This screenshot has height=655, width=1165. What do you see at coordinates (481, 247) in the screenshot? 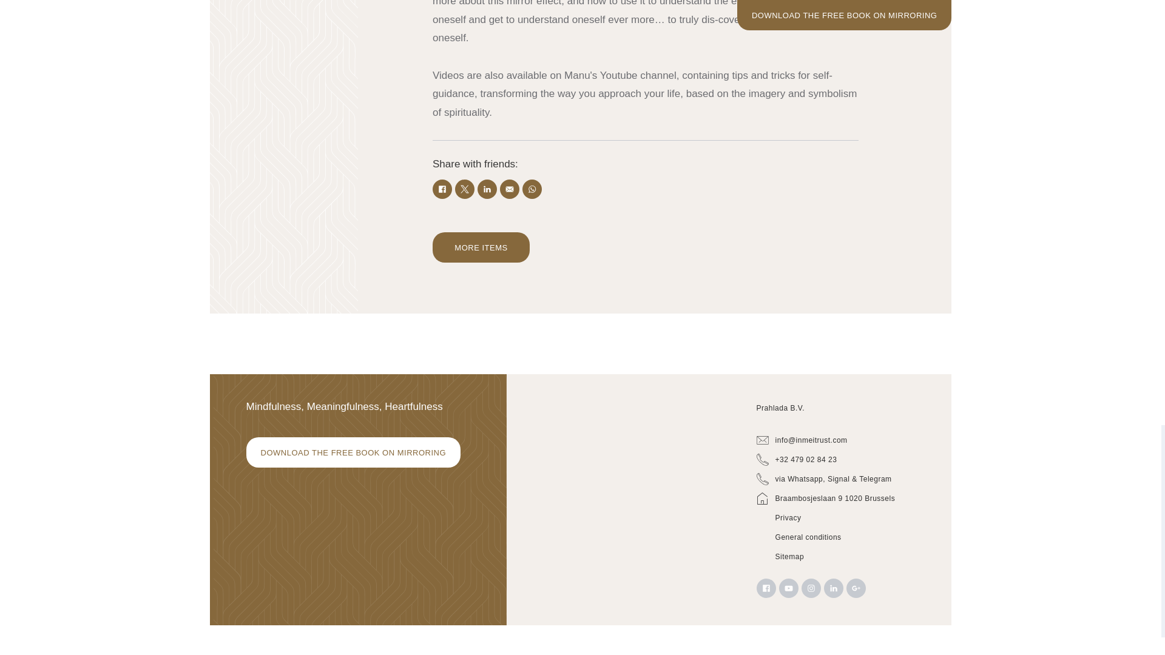
I see `MORE ITEMS` at bounding box center [481, 247].